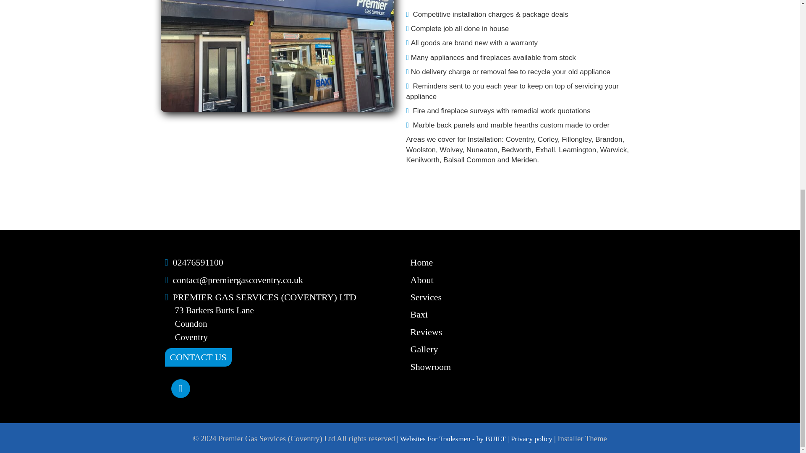  Describe the element at coordinates (198, 357) in the screenshot. I see `CONTACT US` at that location.